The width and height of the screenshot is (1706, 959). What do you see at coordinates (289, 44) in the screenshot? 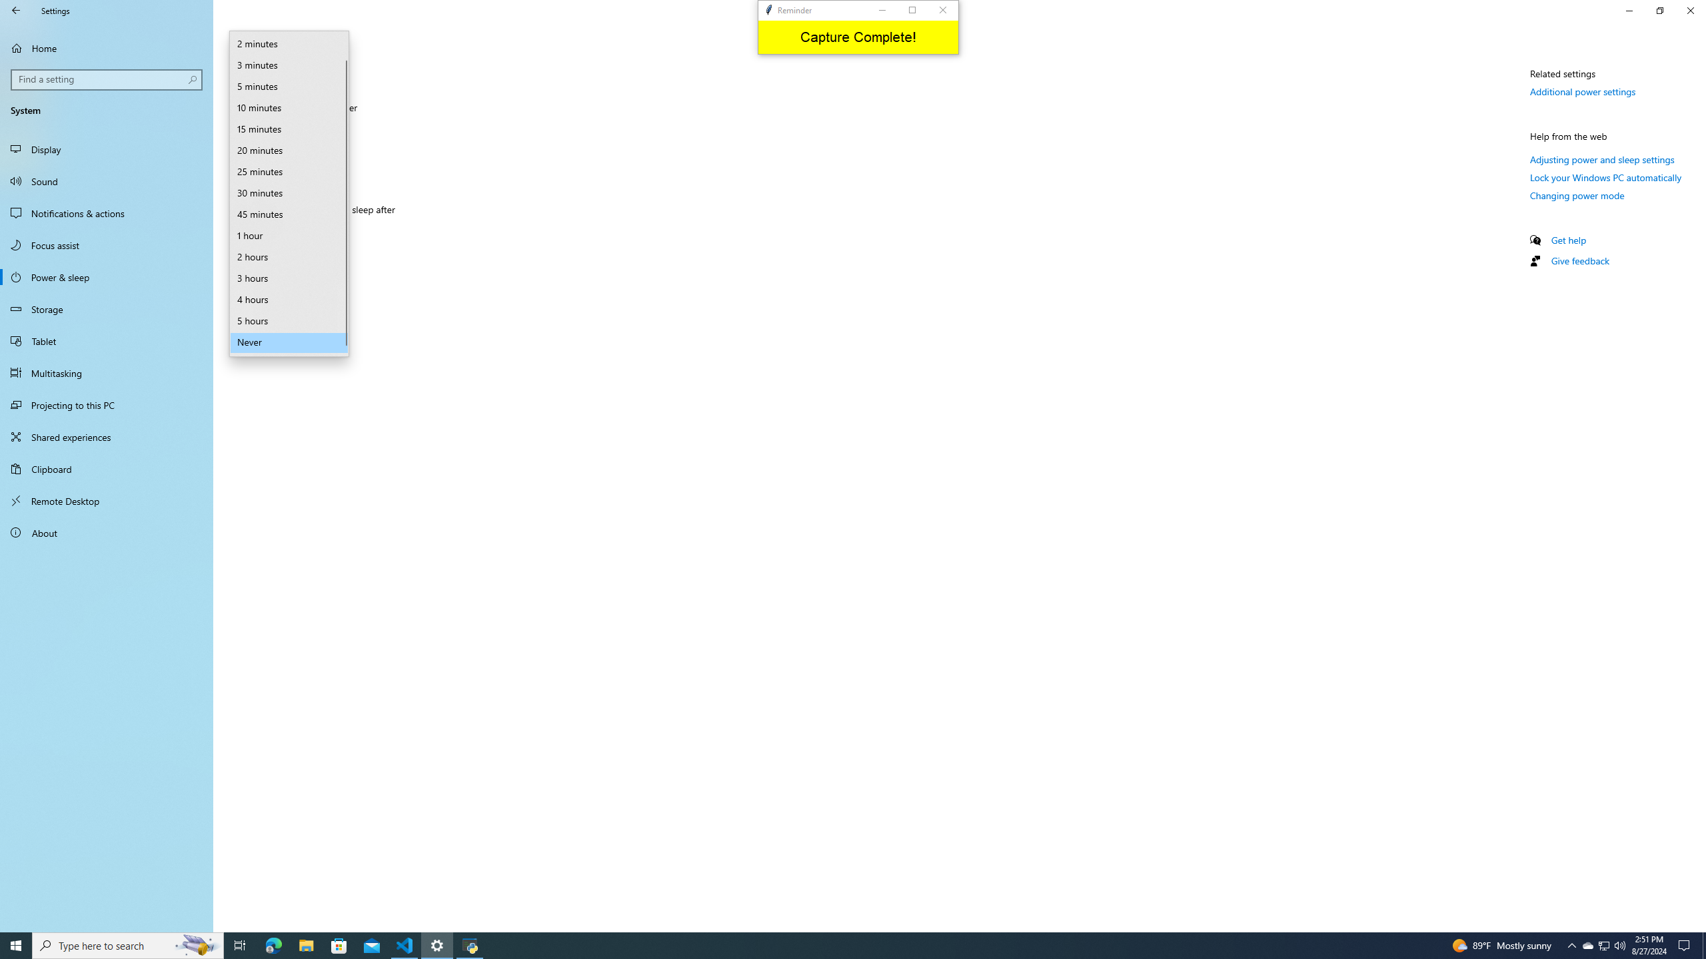
I see `2 minutes` at bounding box center [289, 44].